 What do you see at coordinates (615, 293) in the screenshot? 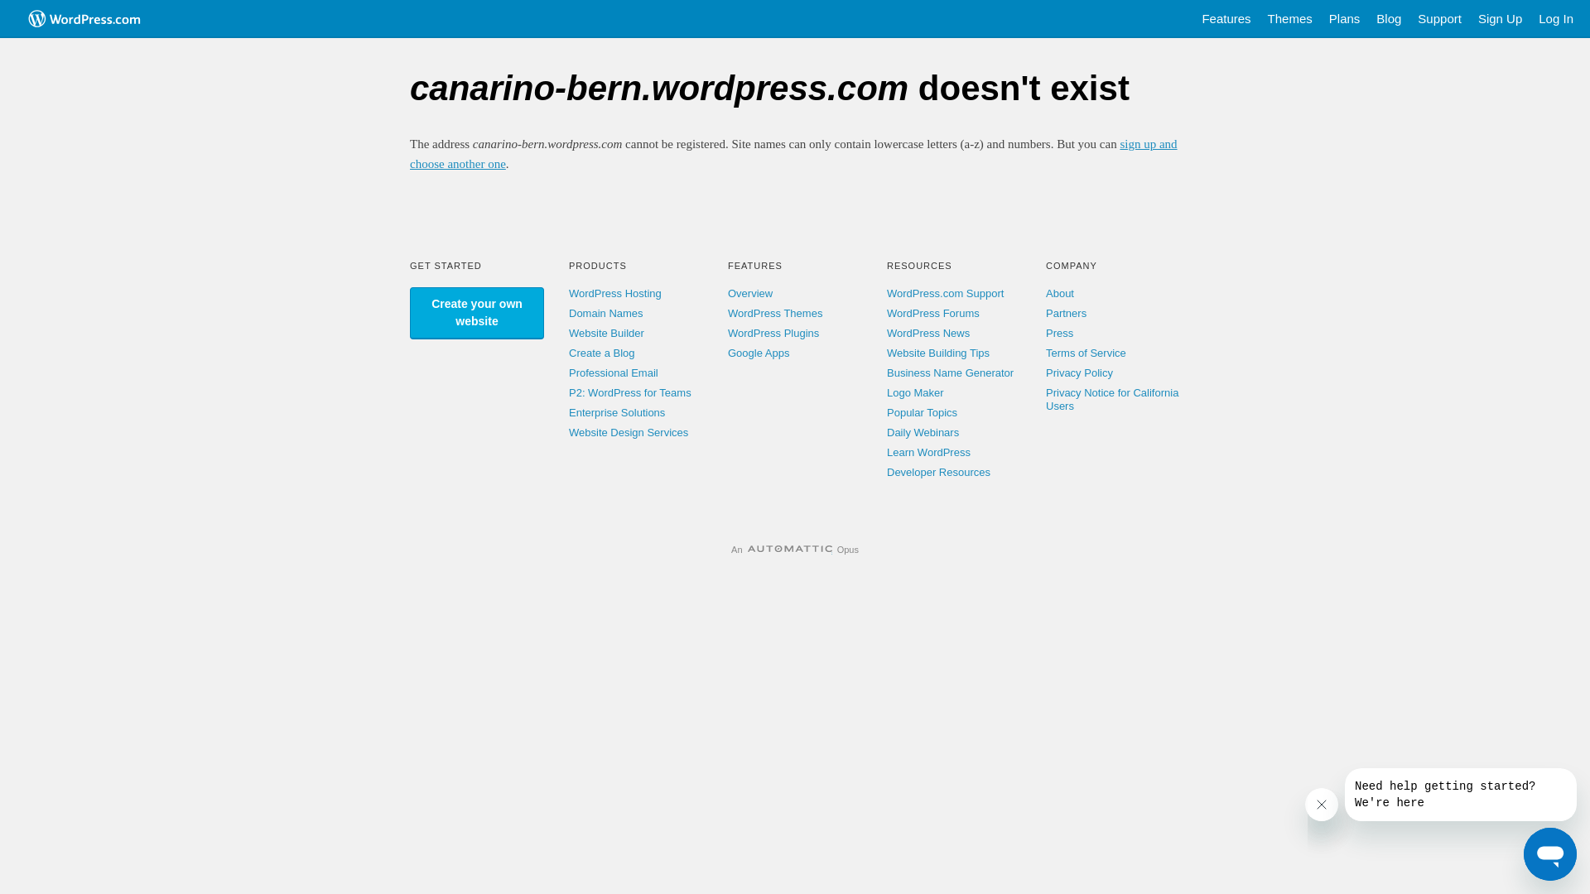
I see `WordPress Hosting` at bounding box center [615, 293].